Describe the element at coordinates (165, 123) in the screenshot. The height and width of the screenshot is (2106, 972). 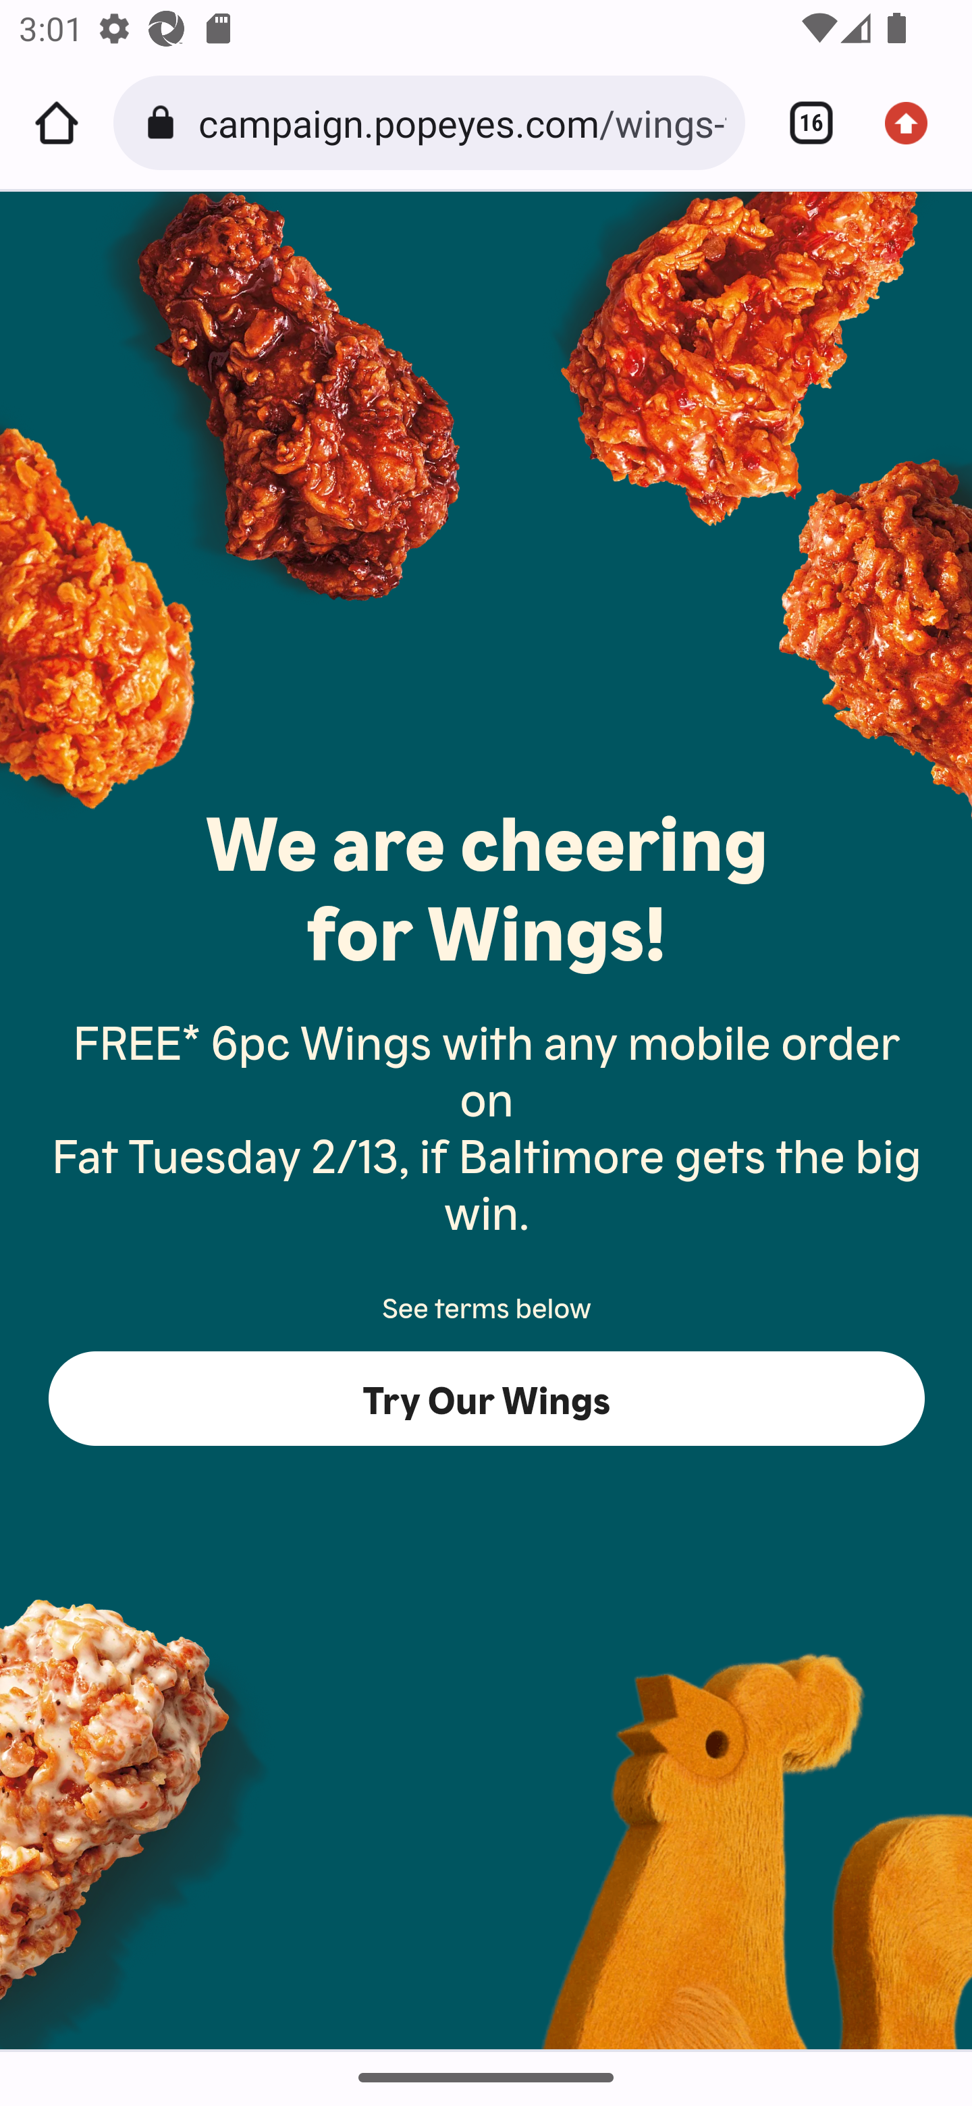
I see `Connection is secure` at that location.